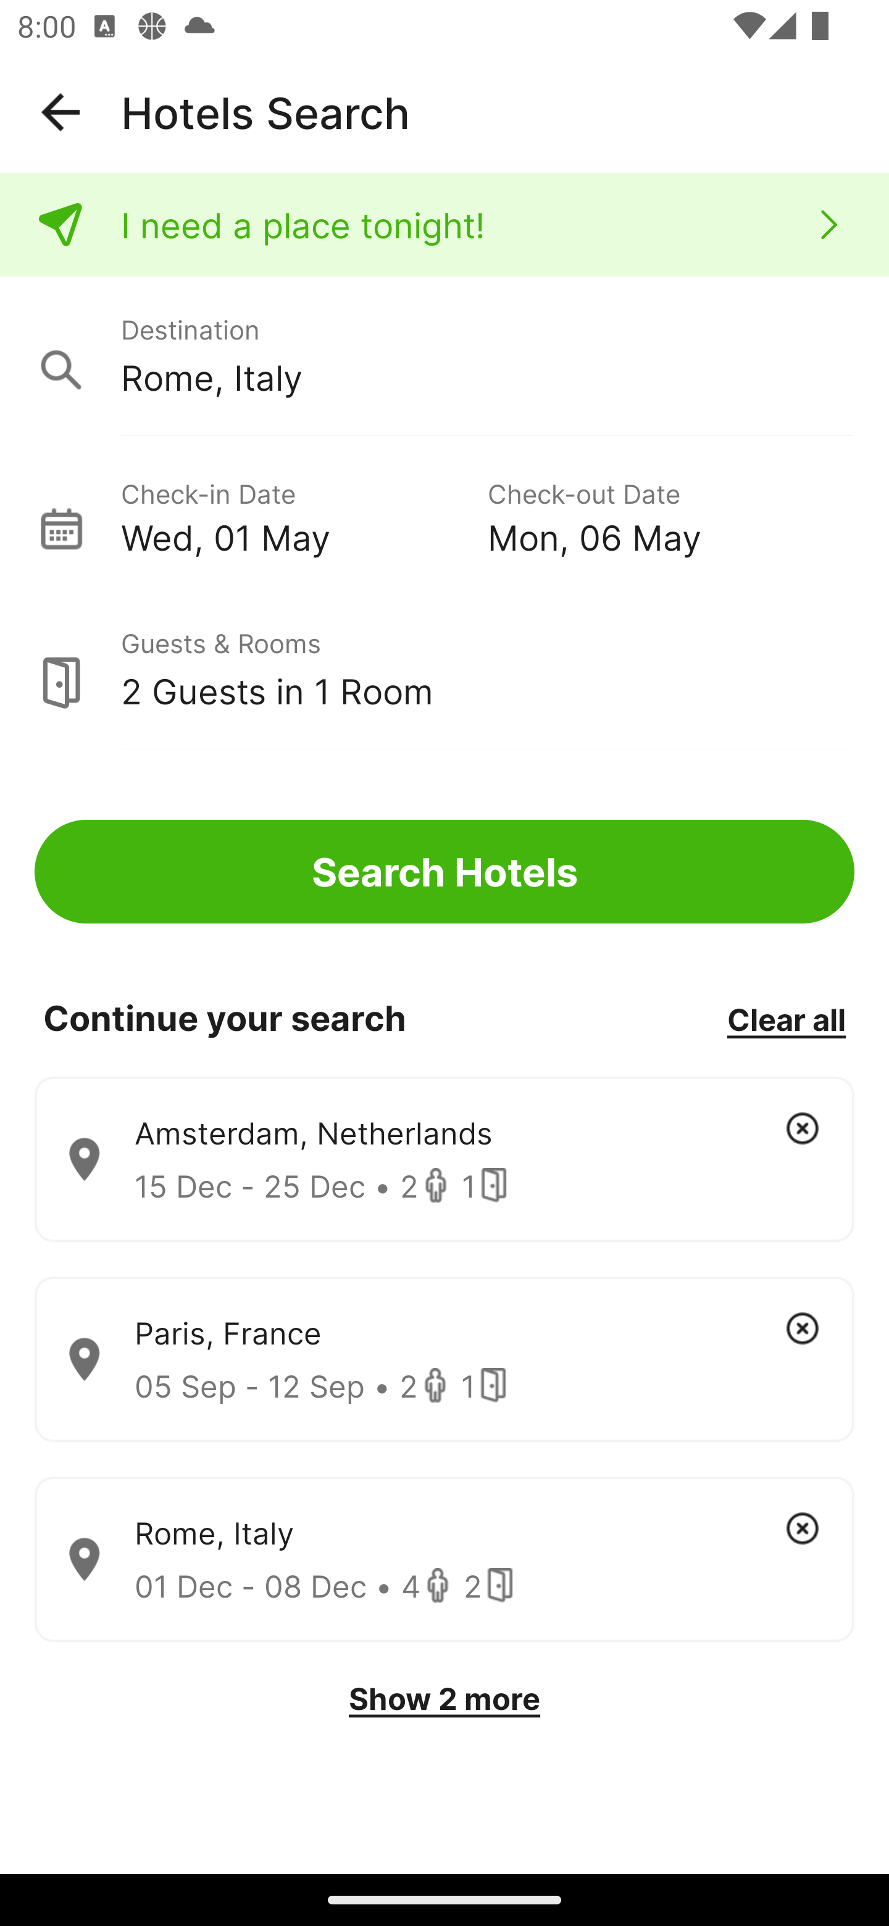 This screenshot has width=889, height=1926. What do you see at coordinates (304, 515) in the screenshot?
I see `Check-in Date Wed, 01 May` at bounding box center [304, 515].